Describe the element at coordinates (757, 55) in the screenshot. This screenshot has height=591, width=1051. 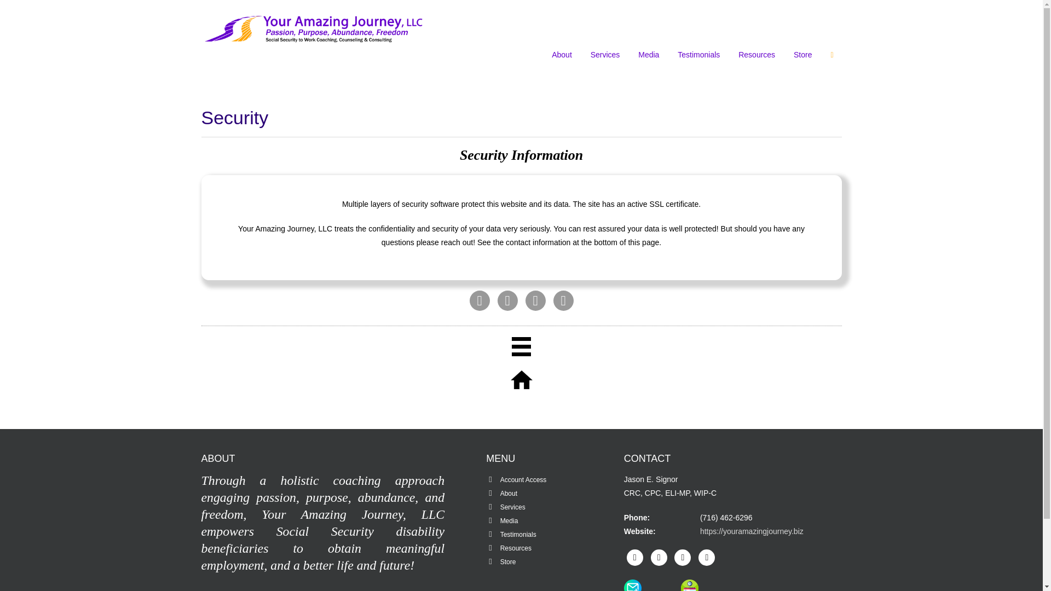
I see `Resources` at that location.